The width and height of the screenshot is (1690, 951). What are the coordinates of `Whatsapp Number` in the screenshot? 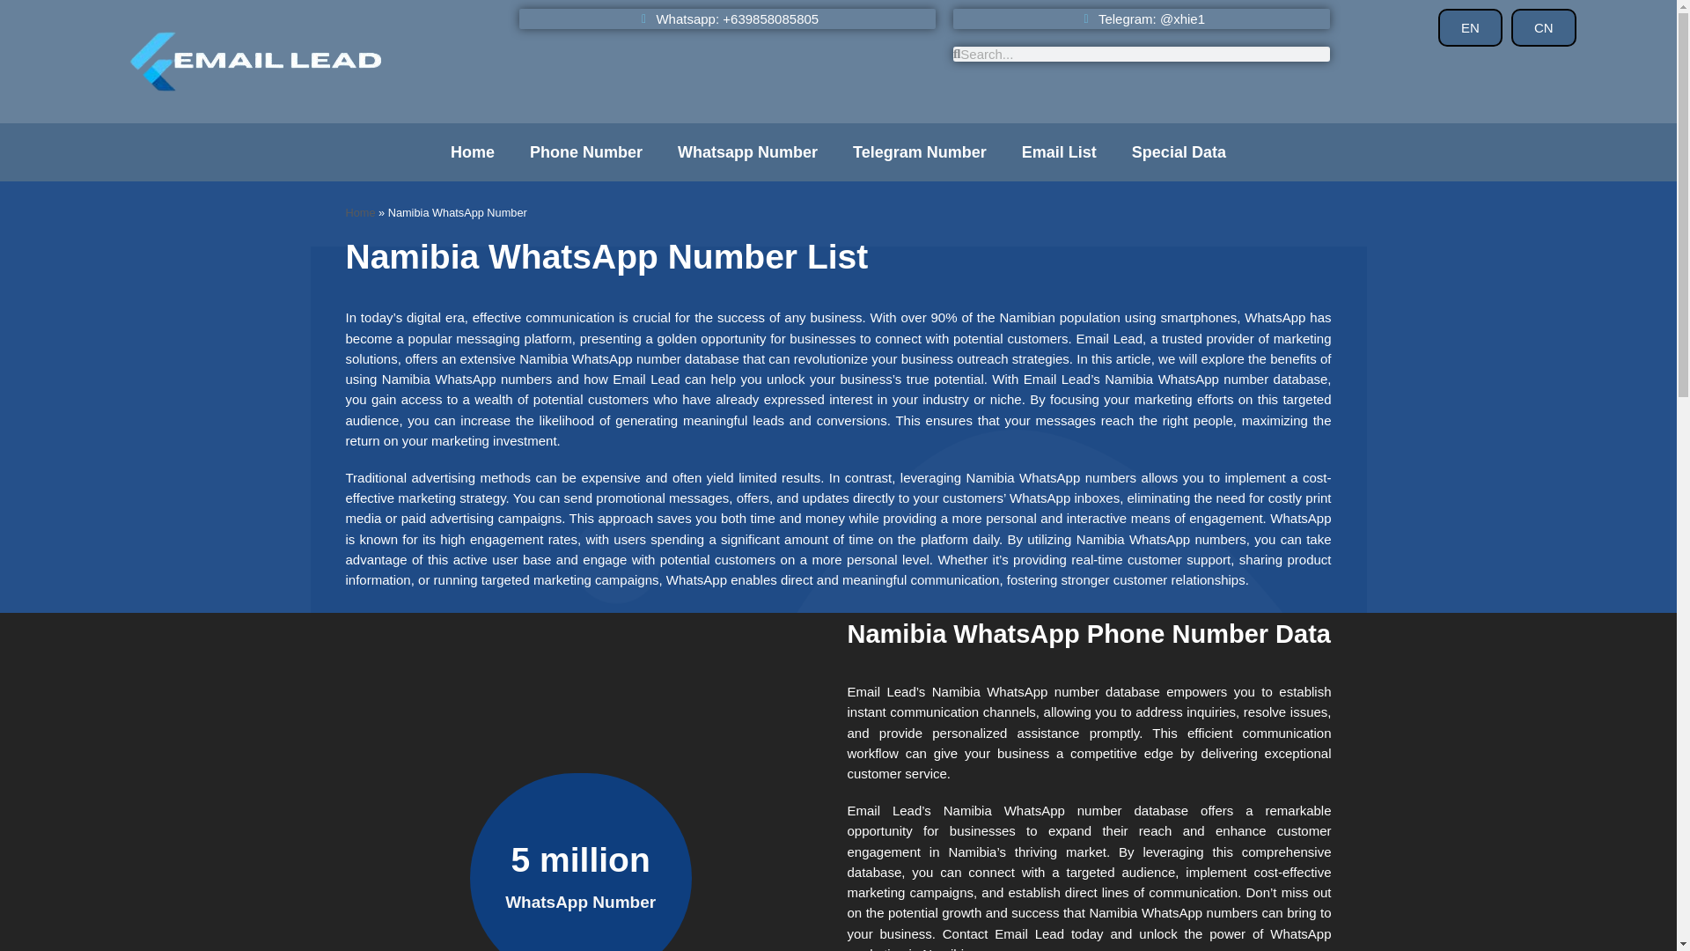 It's located at (747, 151).